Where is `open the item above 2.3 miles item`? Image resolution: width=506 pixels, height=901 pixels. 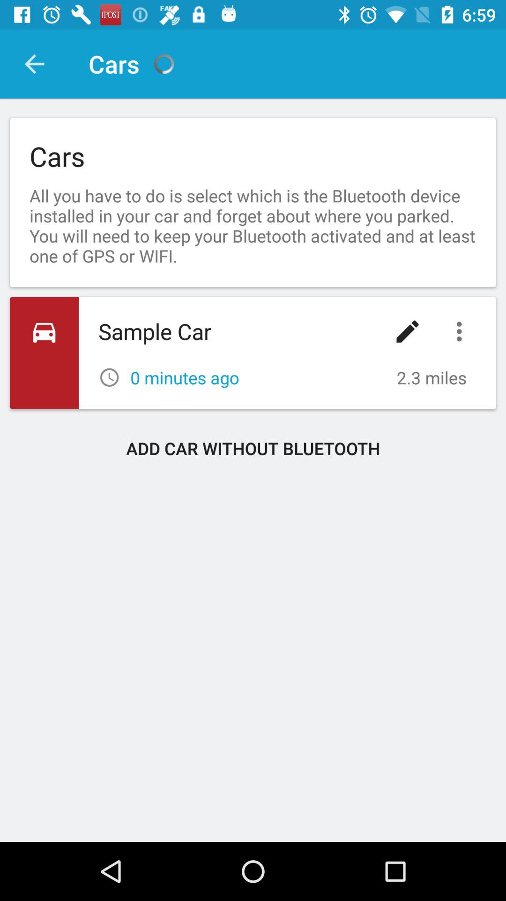
open the item above 2.3 miles item is located at coordinates (461, 331).